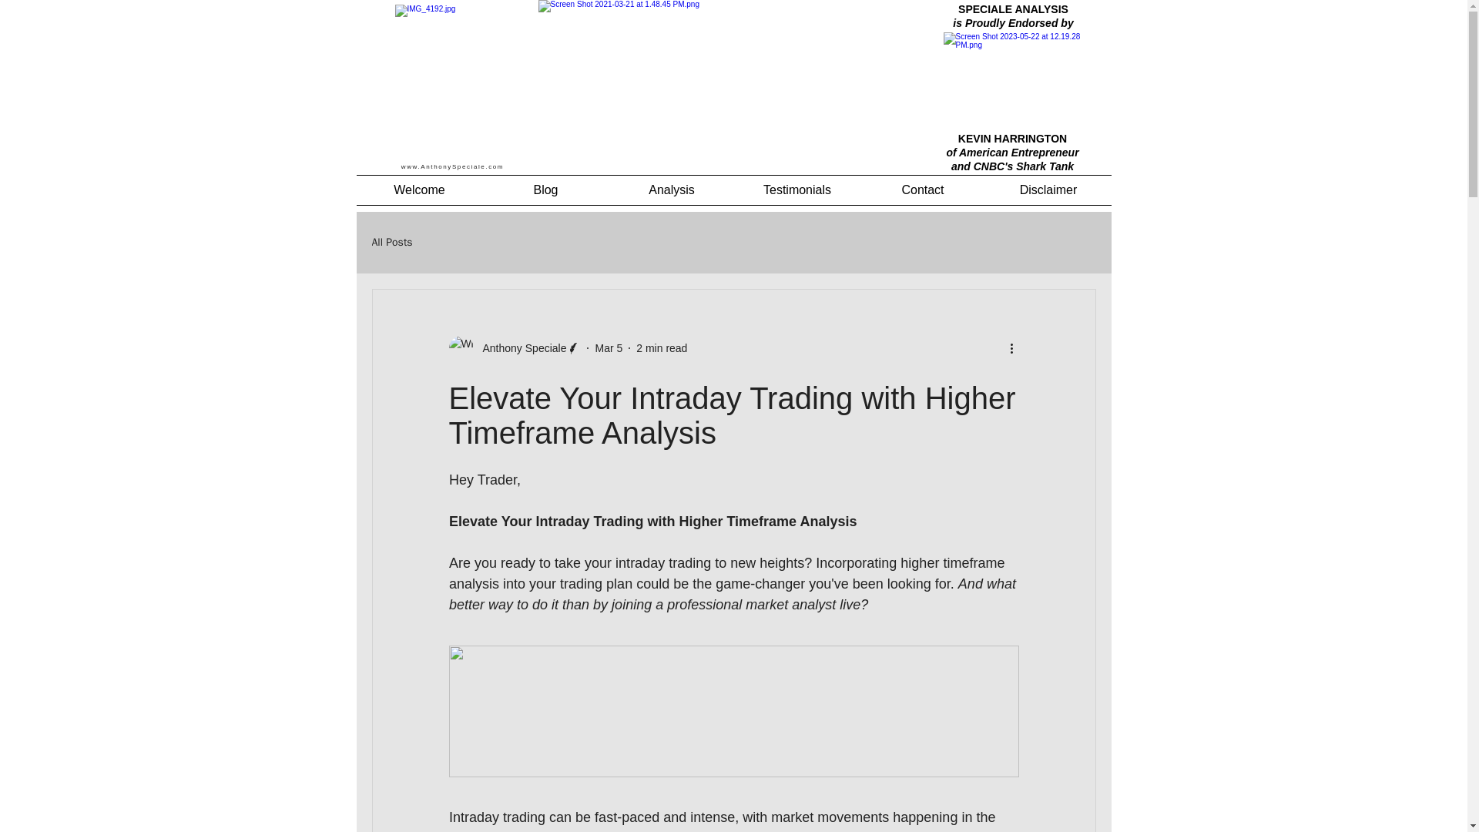 The width and height of the screenshot is (1479, 832). I want to click on www.AnthonySpeciale.com, so click(452, 166).